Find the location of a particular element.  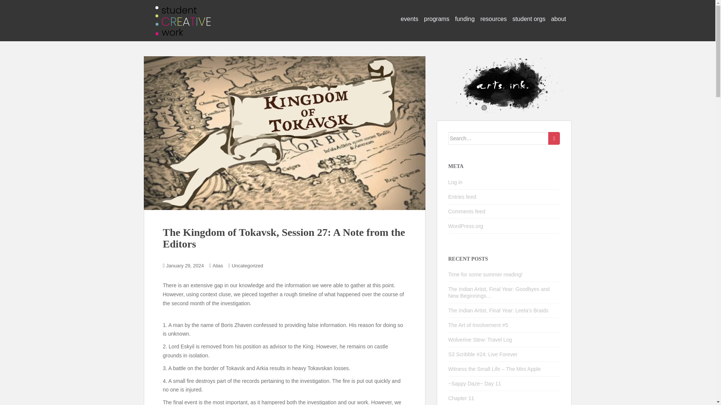

Log in is located at coordinates (456, 182).